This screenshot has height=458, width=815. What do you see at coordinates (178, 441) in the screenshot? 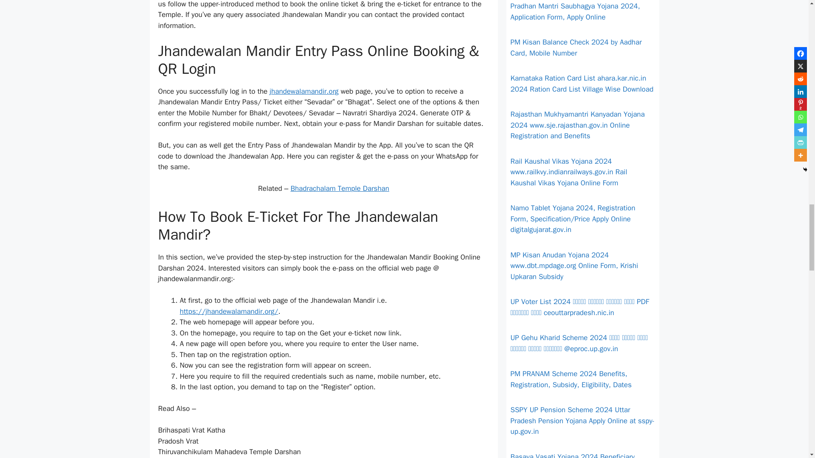
I see `Pradosh Vrat` at bounding box center [178, 441].